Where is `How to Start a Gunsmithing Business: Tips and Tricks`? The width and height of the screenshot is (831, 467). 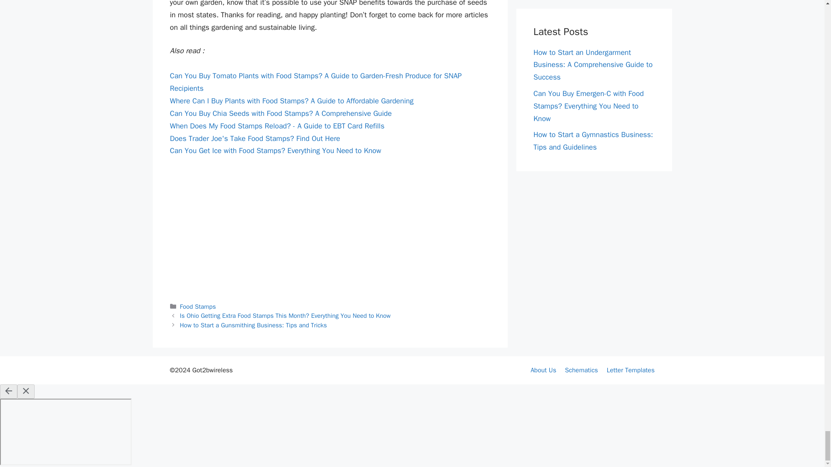
How to Start a Gunsmithing Business: Tips and Tricks is located at coordinates (254, 325).